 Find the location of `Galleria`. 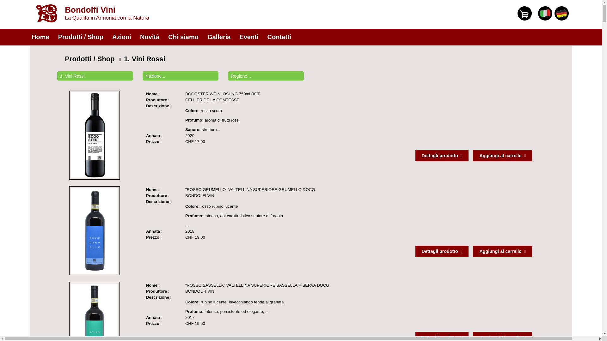

Galleria is located at coordinates (219, 36).